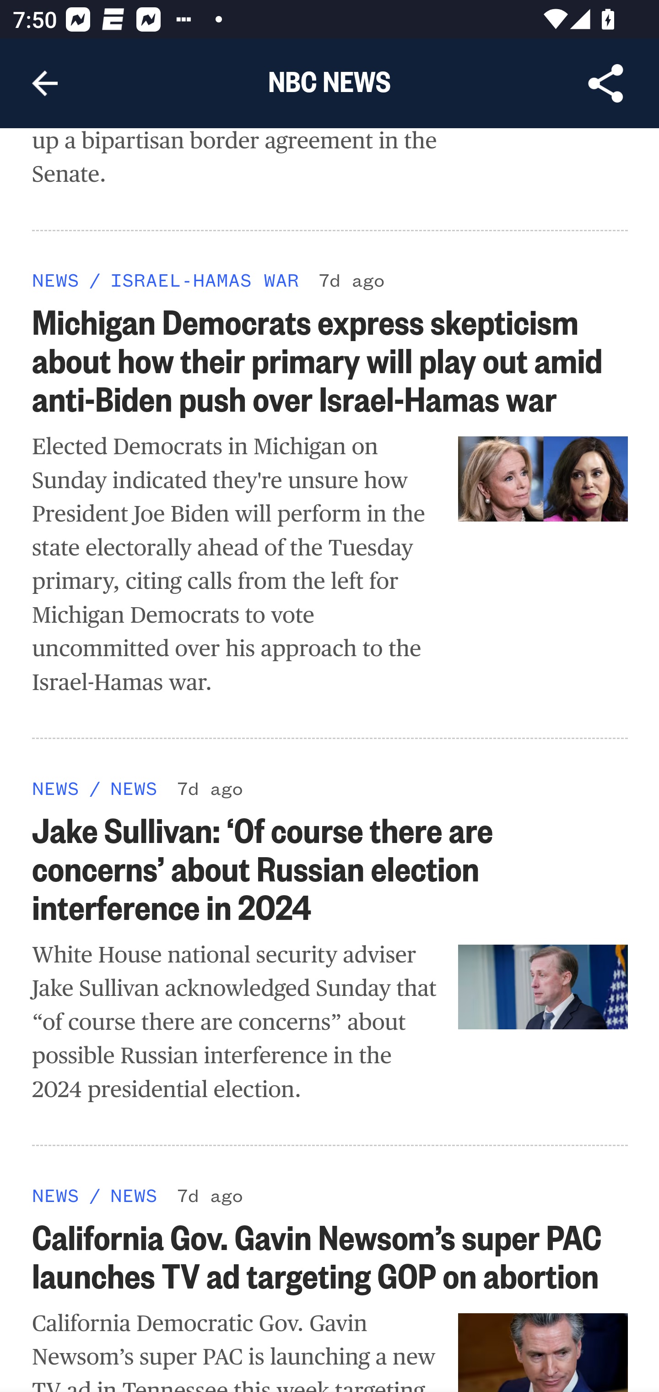 This screenshot has width=659, height=1392. What do you see at coordinates (204, 281) in the screenshot?
I see `ISRAEL-HAMAS WAR ISRAEL-HAMAS WAR ISRAEL-HAMAS WAR` at bounding box center [204, 281].